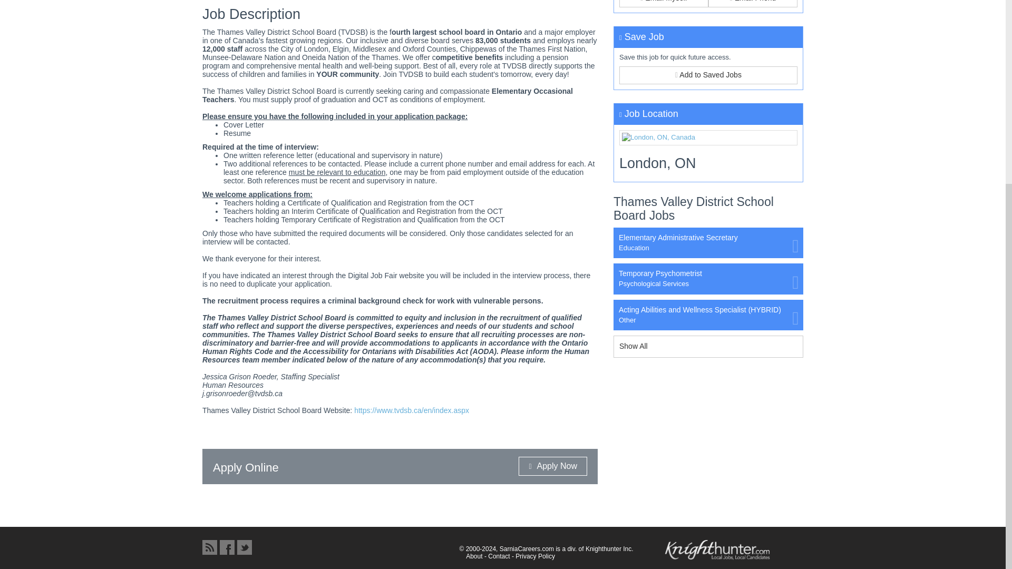 The image size is (1012, 569). What do you see at coordinates (664, 4) in the screenshot?
I see `Email Myself` at bounding box center [664, 4].